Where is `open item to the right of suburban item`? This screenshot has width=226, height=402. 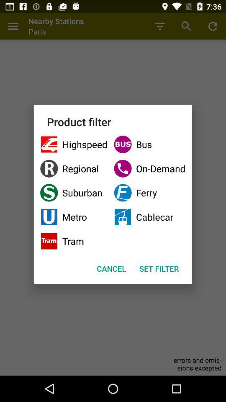
open item to the right of suburban item is located at coordinates (150, 217).